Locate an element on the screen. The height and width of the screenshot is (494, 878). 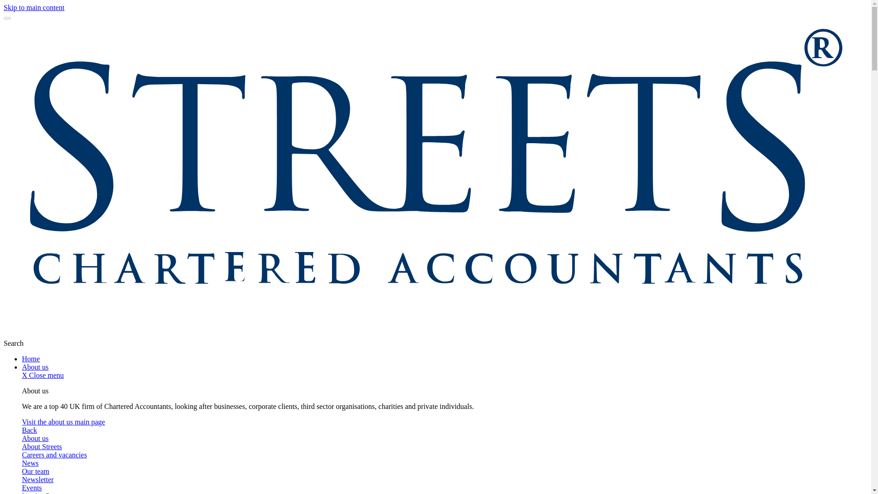
Our team is located at coordinates (36, 471).